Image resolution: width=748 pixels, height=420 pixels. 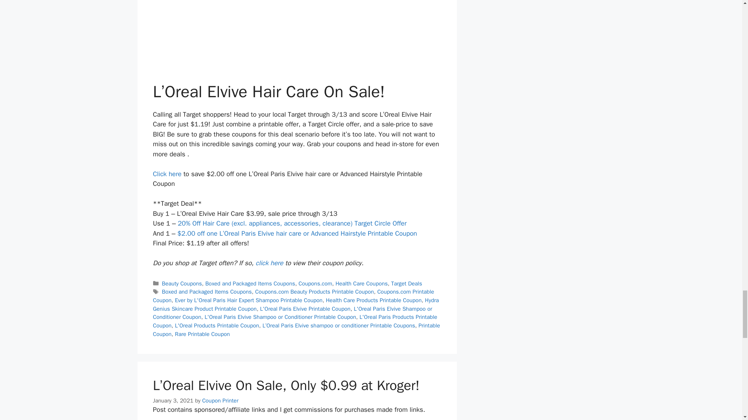 What do you see at coordinates (220, 400) in the screenshot?
I see `View all posts by Coupon Printer` at bounding box center [220, 400].